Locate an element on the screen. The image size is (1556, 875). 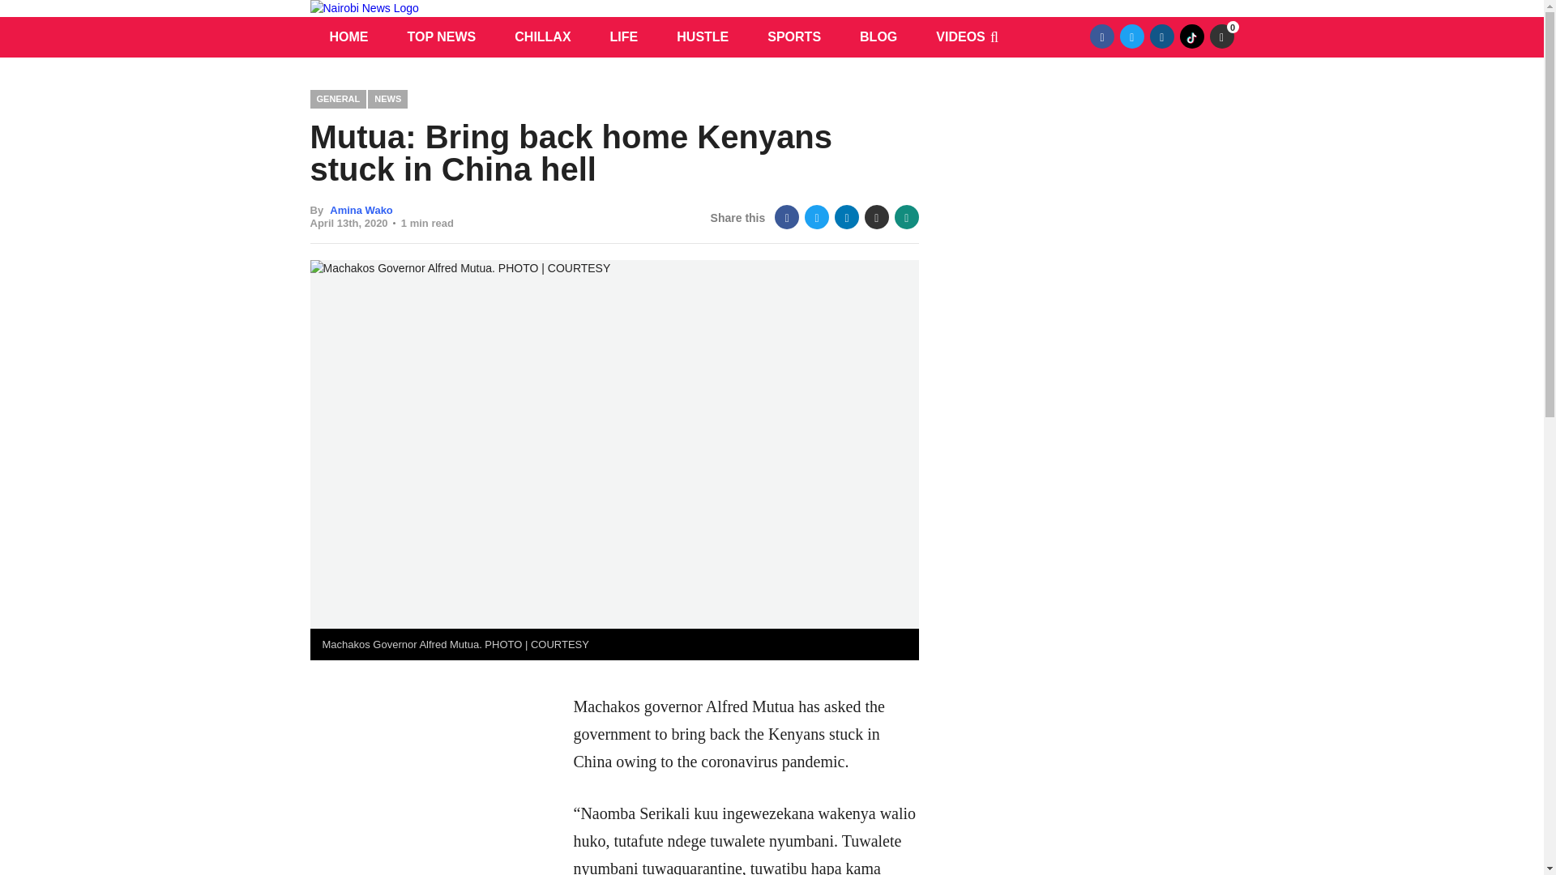
Facebook is located at coordinates (787, 216).